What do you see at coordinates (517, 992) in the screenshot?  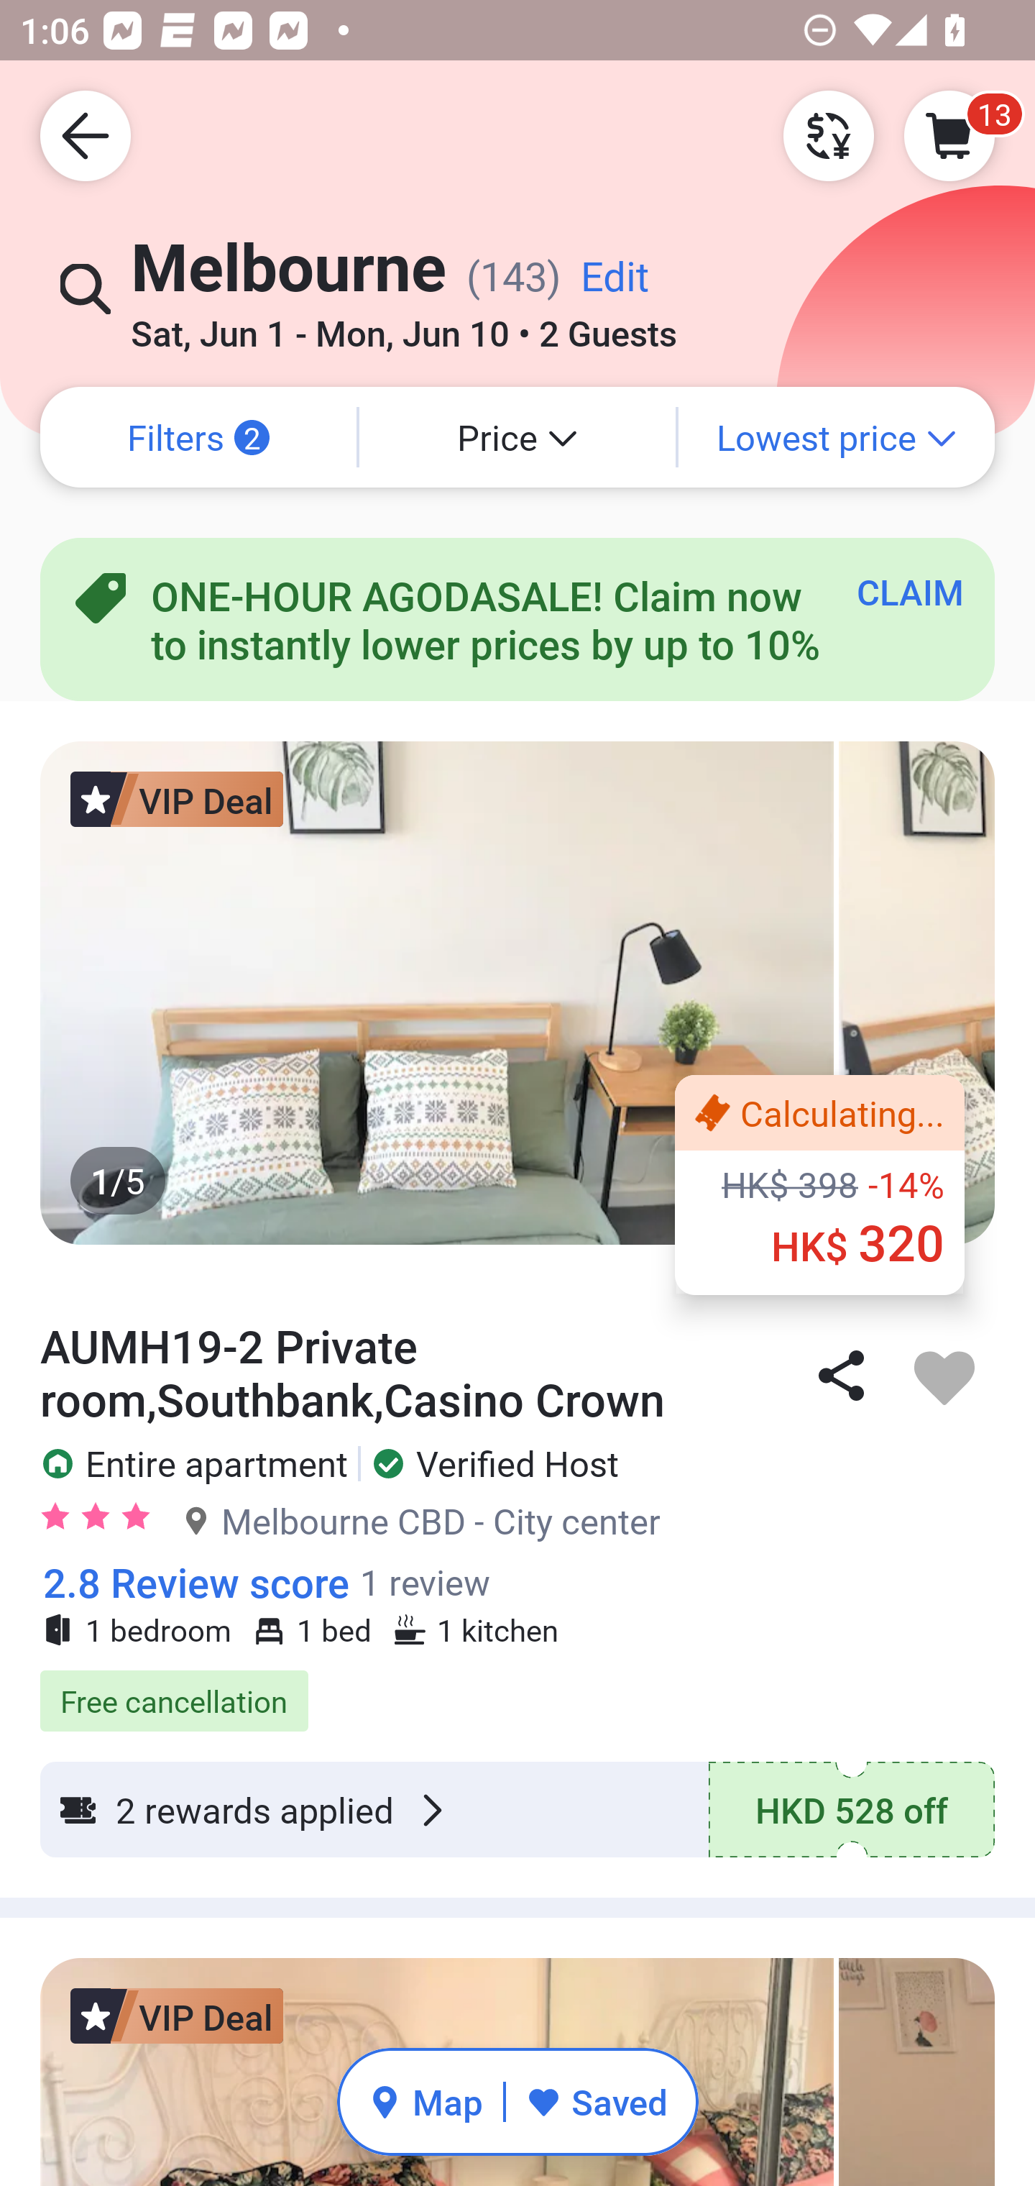 I see `1/5` at bounding box center [517, 992].